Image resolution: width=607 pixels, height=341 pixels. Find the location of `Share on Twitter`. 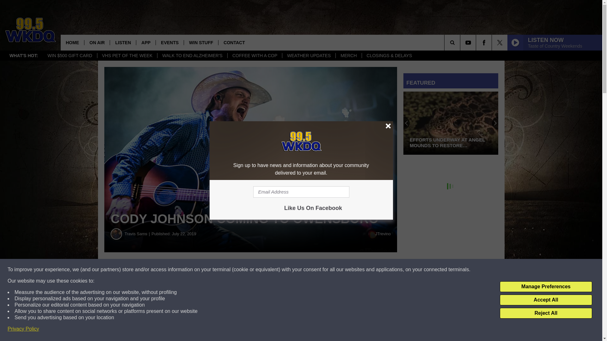

Share on Twitter is located at coordinates (309, 270).